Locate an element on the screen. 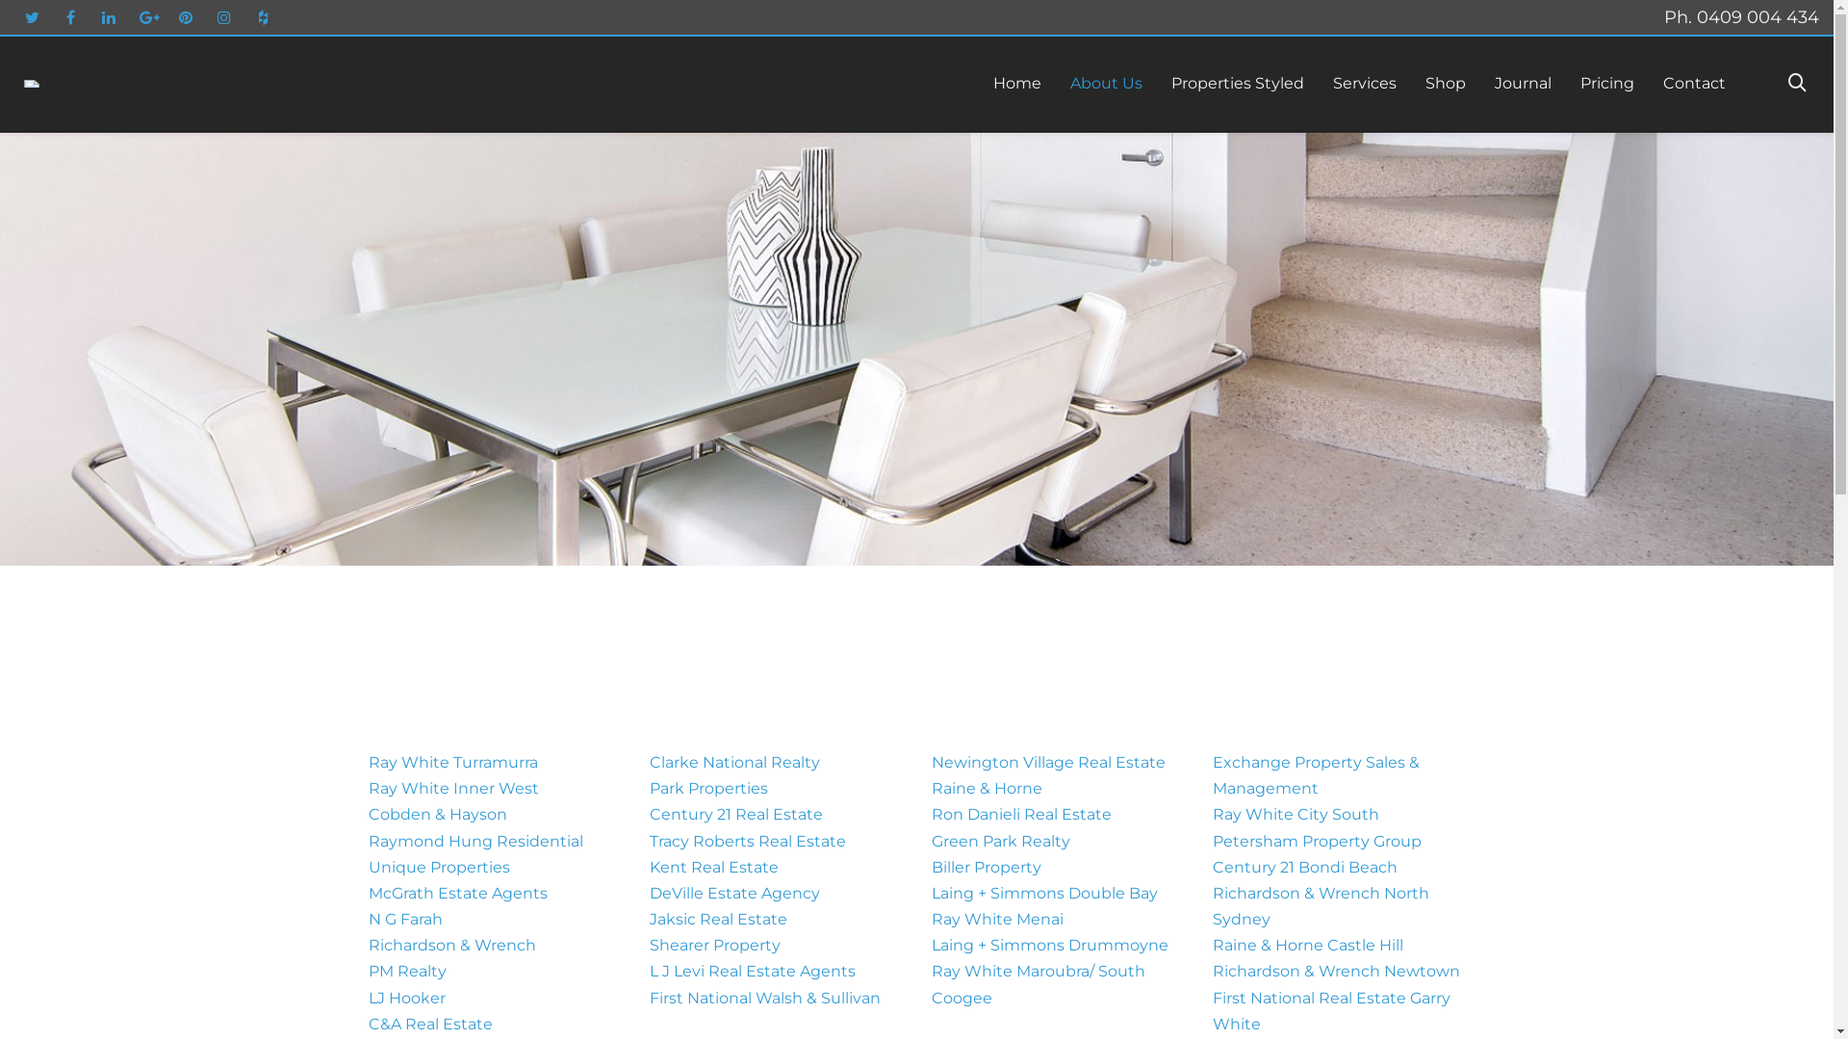 The height and width of the screenshot is (1039, 1848). DeVille Estate Agency is located at coordinates (735, 893).